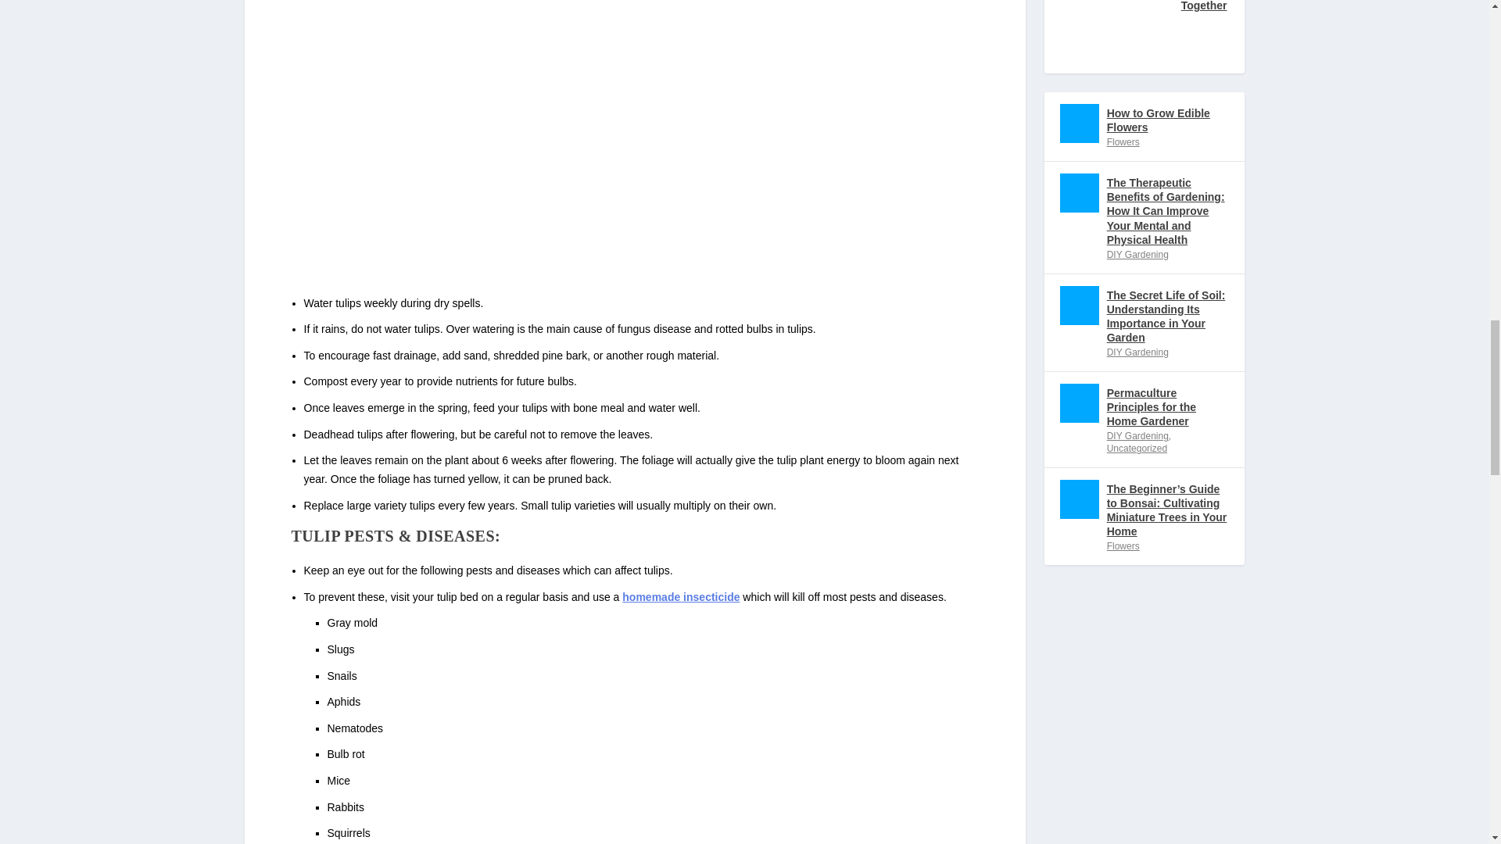 The width and height of the screenshot is (1501, 844). I want to click on colored tulips, so click(440, 131).